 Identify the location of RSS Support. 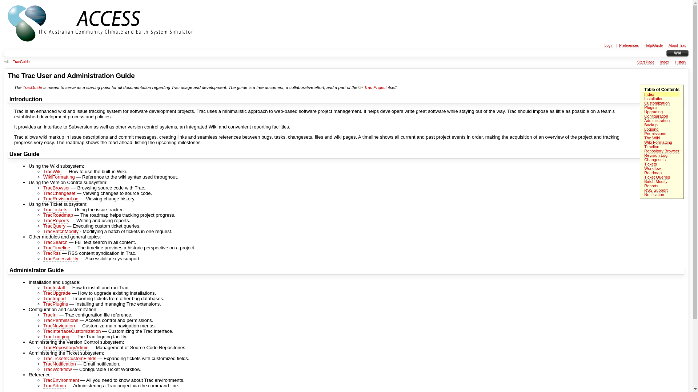
(656, 190).